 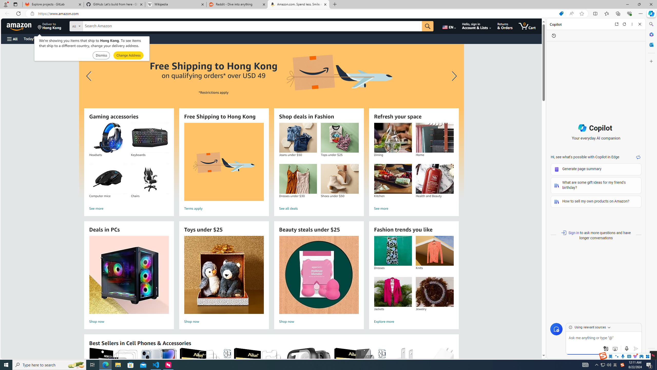 What do you see at coordinates (319, 281) in the screenshot?
I see `Beauty steals under $25 Shop now` at bounding box center [319, 281].